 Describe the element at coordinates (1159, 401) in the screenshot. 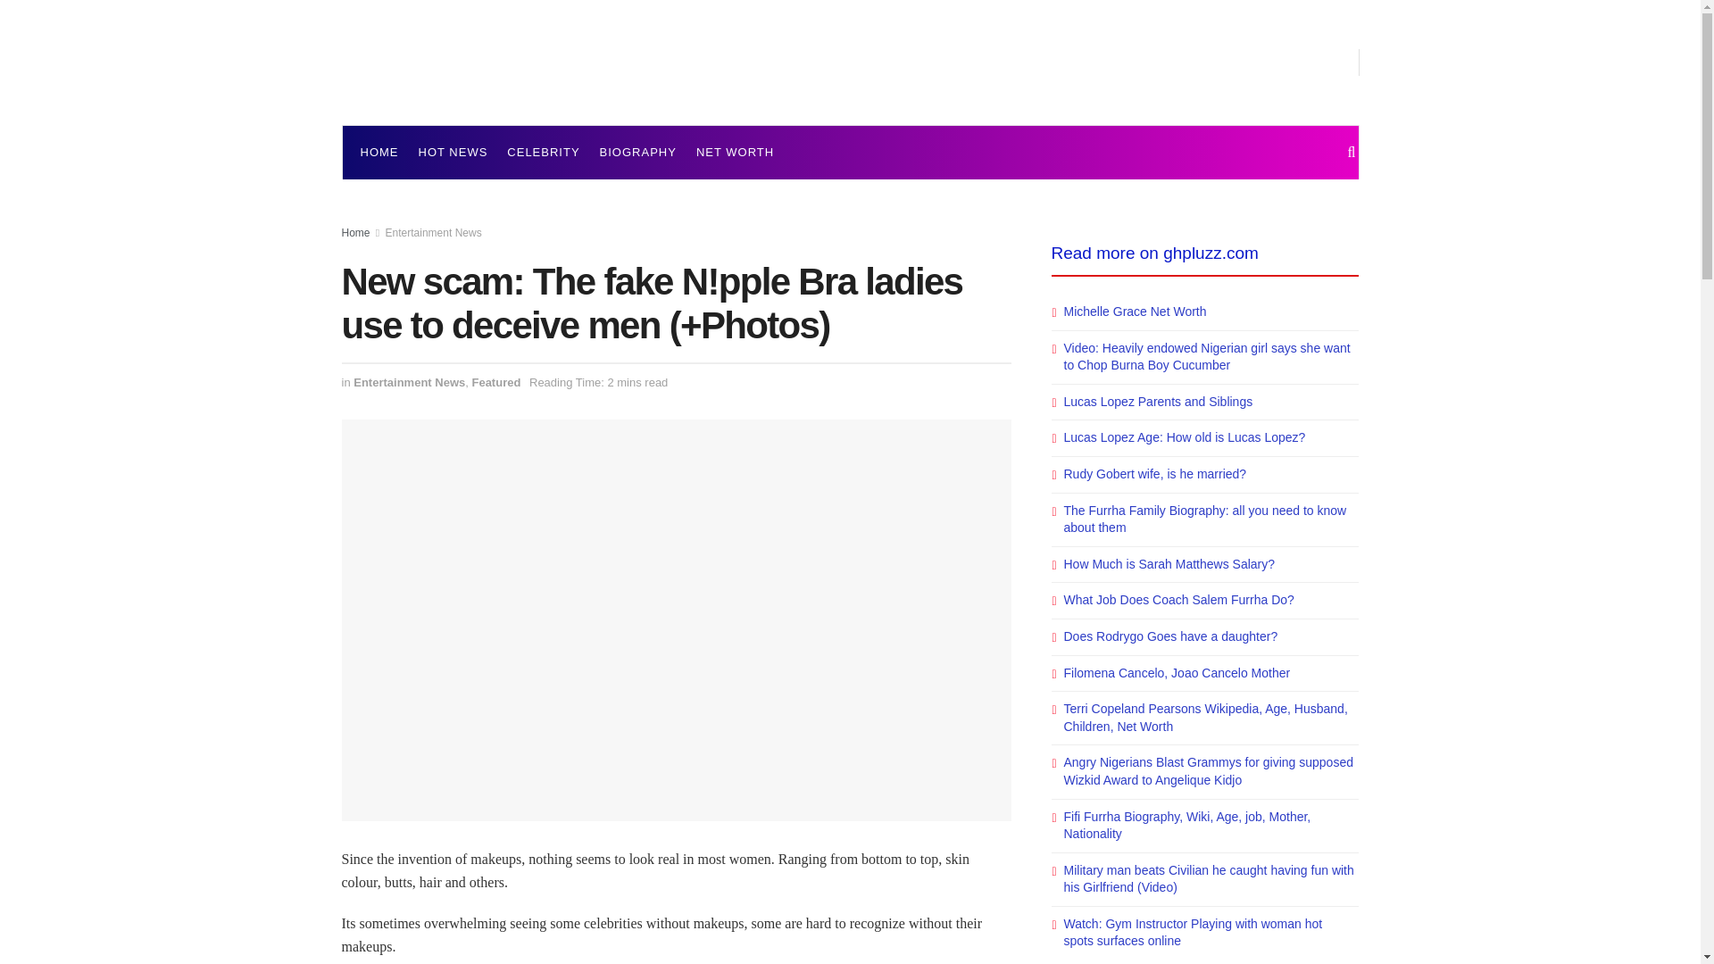

I see `Lucas Lopez Parents and Siblings` at that location.